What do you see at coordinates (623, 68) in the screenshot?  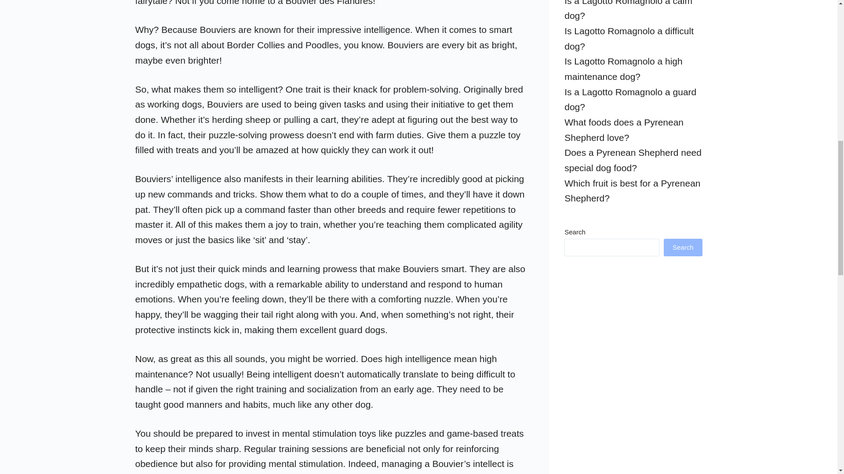 I see `Is Lagotto Romagnolo a high maintenance dog?` at bounding box center [623, 68].